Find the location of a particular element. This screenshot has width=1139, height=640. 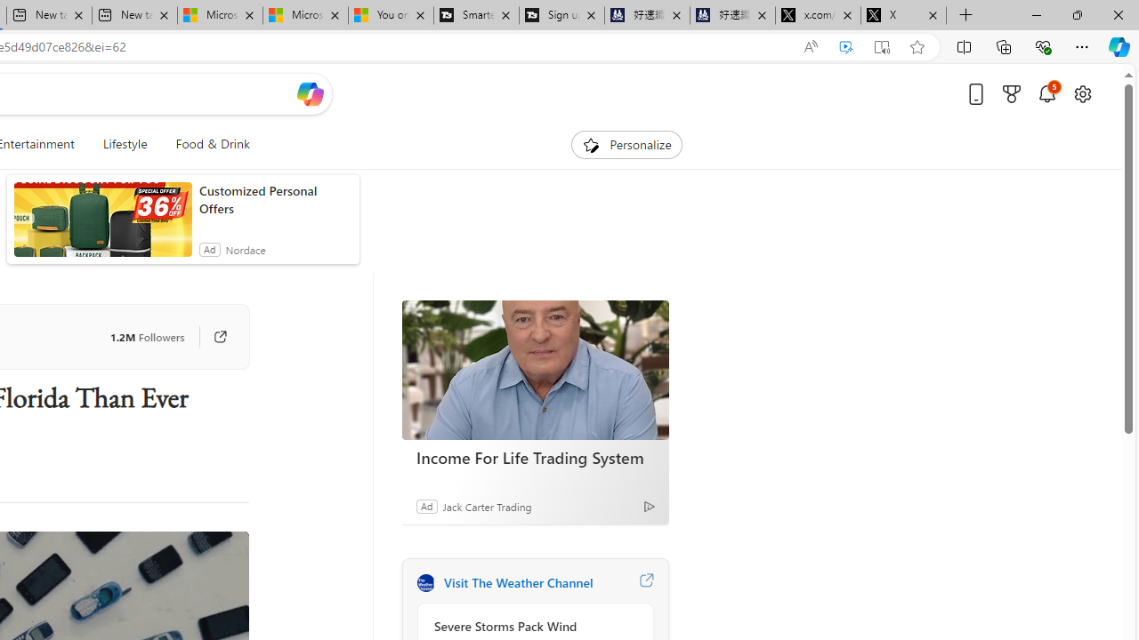

Microsoft Start Sports is located at coordinates (220, 16).